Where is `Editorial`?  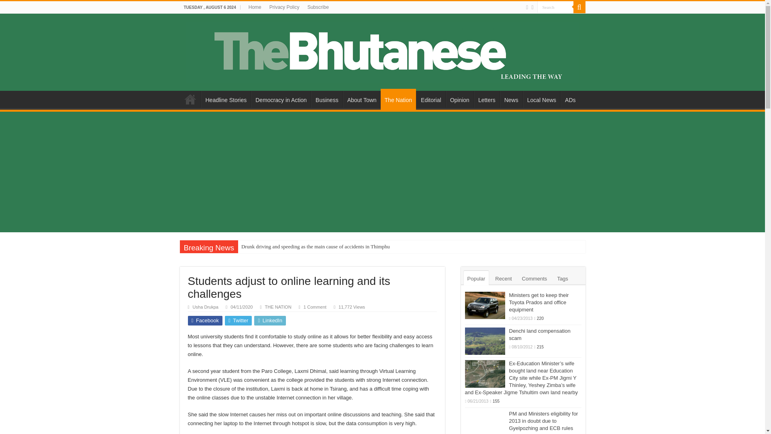
Editorial is located at coordinates (430, 99).